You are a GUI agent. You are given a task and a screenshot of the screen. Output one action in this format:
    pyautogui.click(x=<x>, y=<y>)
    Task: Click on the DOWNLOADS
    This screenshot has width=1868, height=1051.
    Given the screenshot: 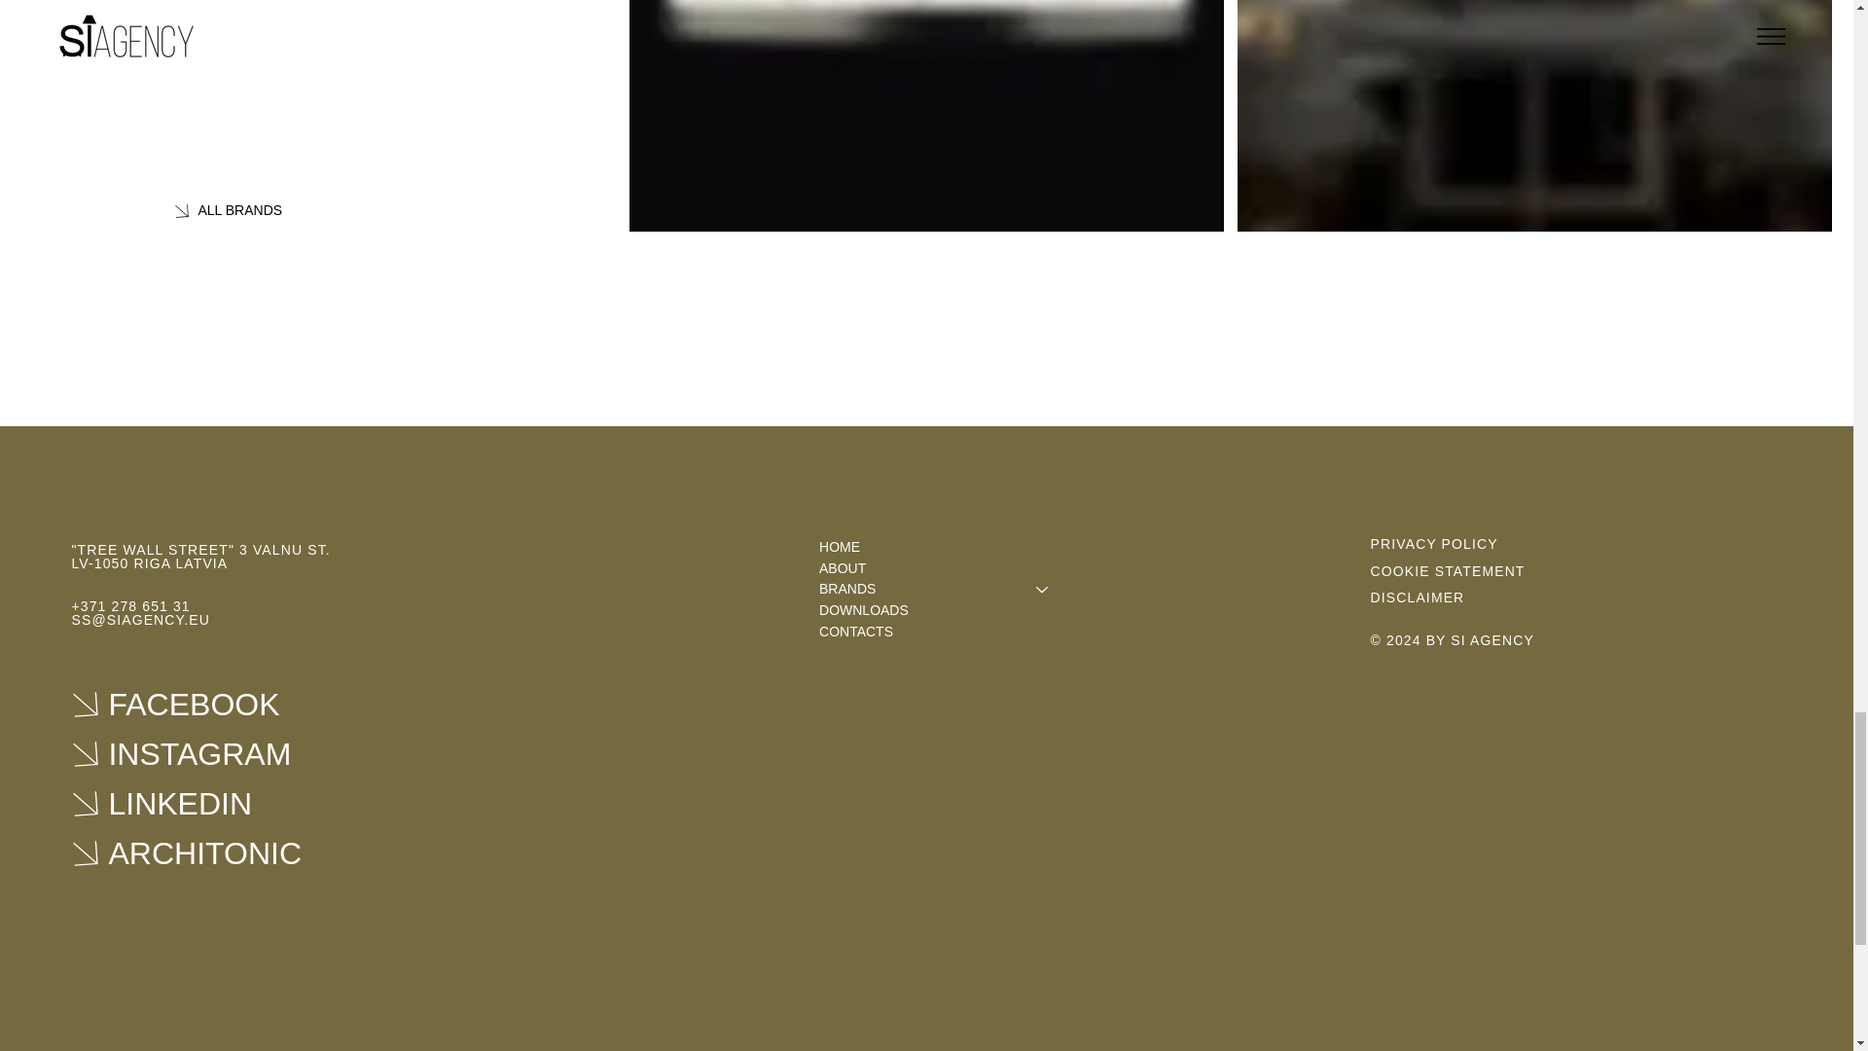 What is the action you would take?
    pyautogui.click(x=943, y=611)
    